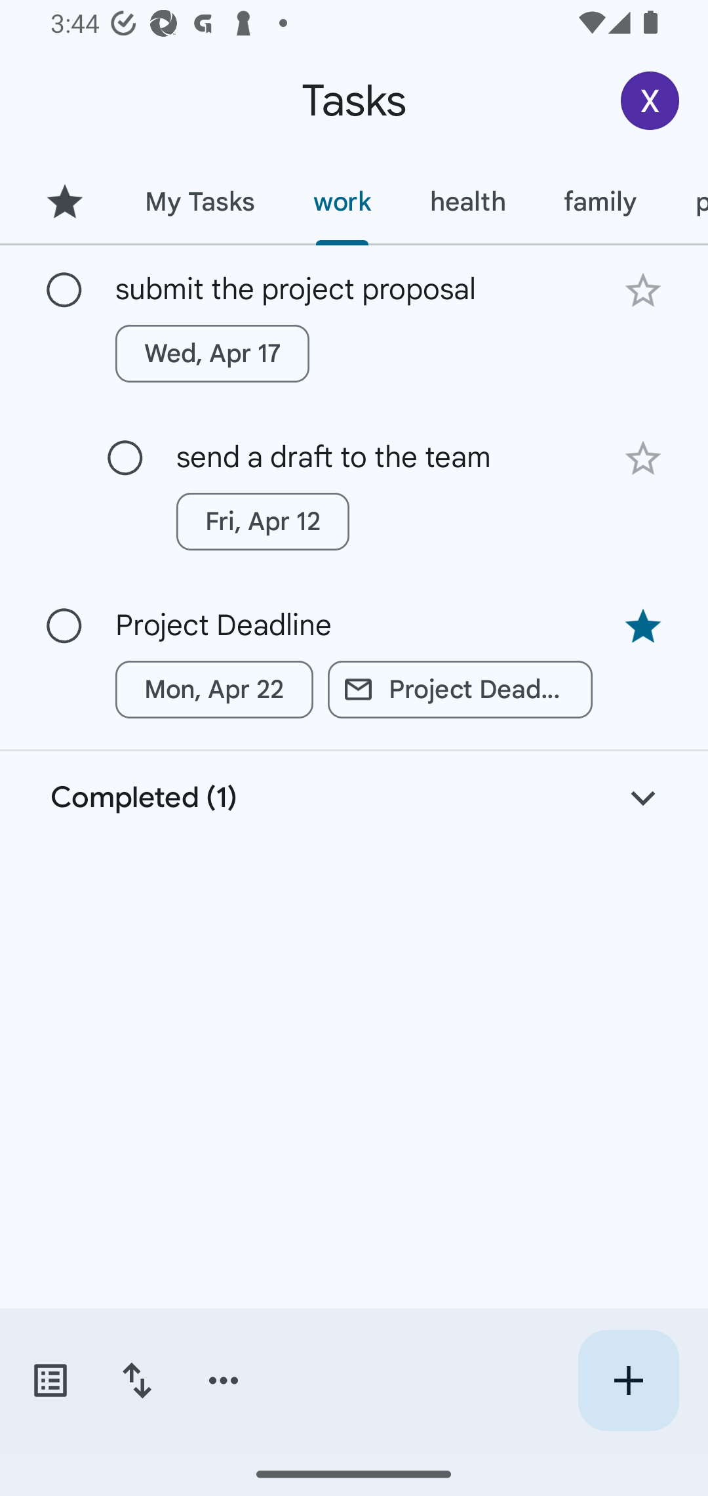 The image size is (708, 1496). I want to click on Fri, Apr 12, so click(262, 522).